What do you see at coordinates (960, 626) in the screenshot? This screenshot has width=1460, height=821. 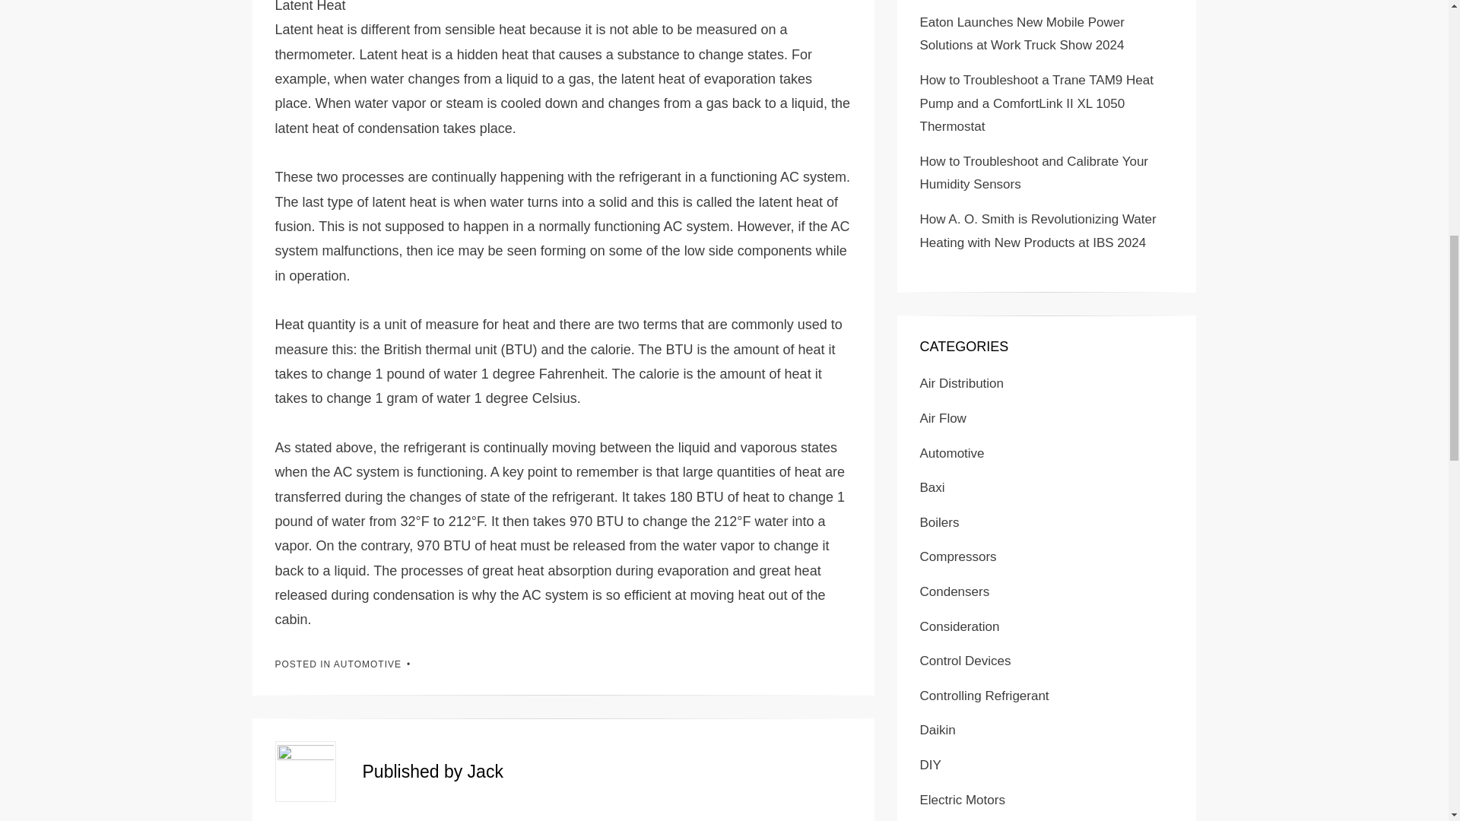 I see `Consideration` at bounding box center [960, 626].